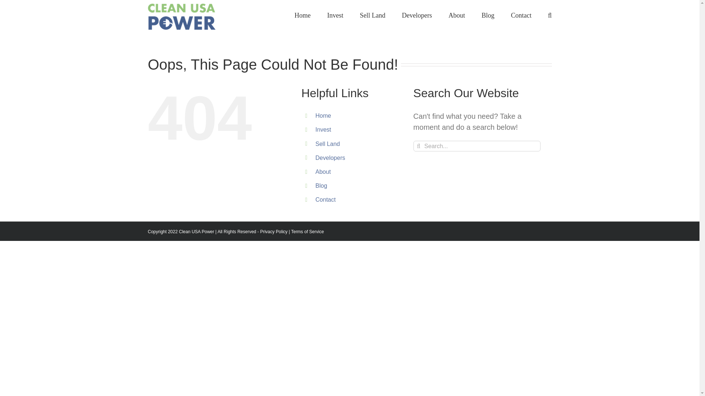 Image resolution: width=705 pixels, height=396 pixels. Describe the element at coordinates (330, 158) in the screenshot. I see `Developers` at that location.